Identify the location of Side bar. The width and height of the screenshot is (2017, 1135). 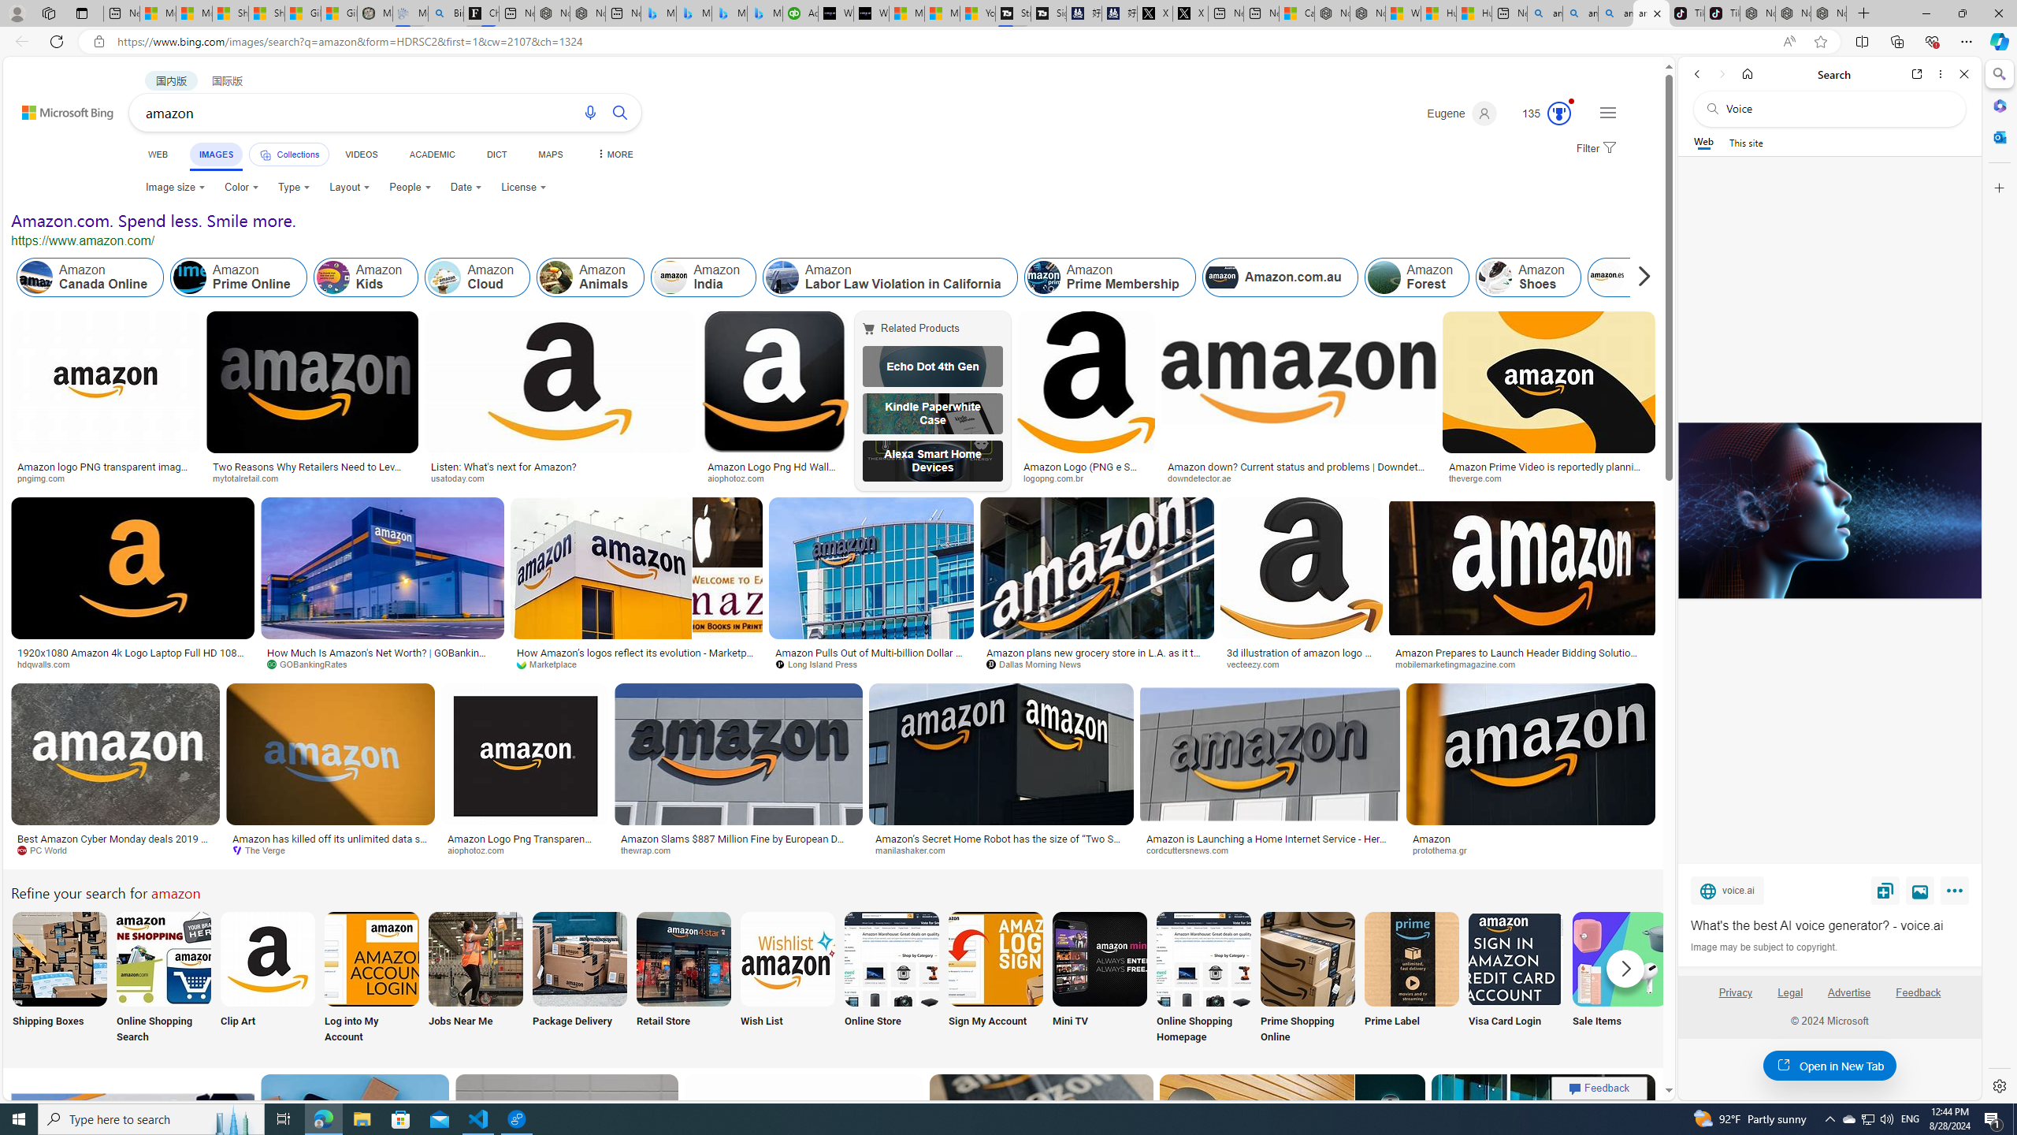
(2000, 580).